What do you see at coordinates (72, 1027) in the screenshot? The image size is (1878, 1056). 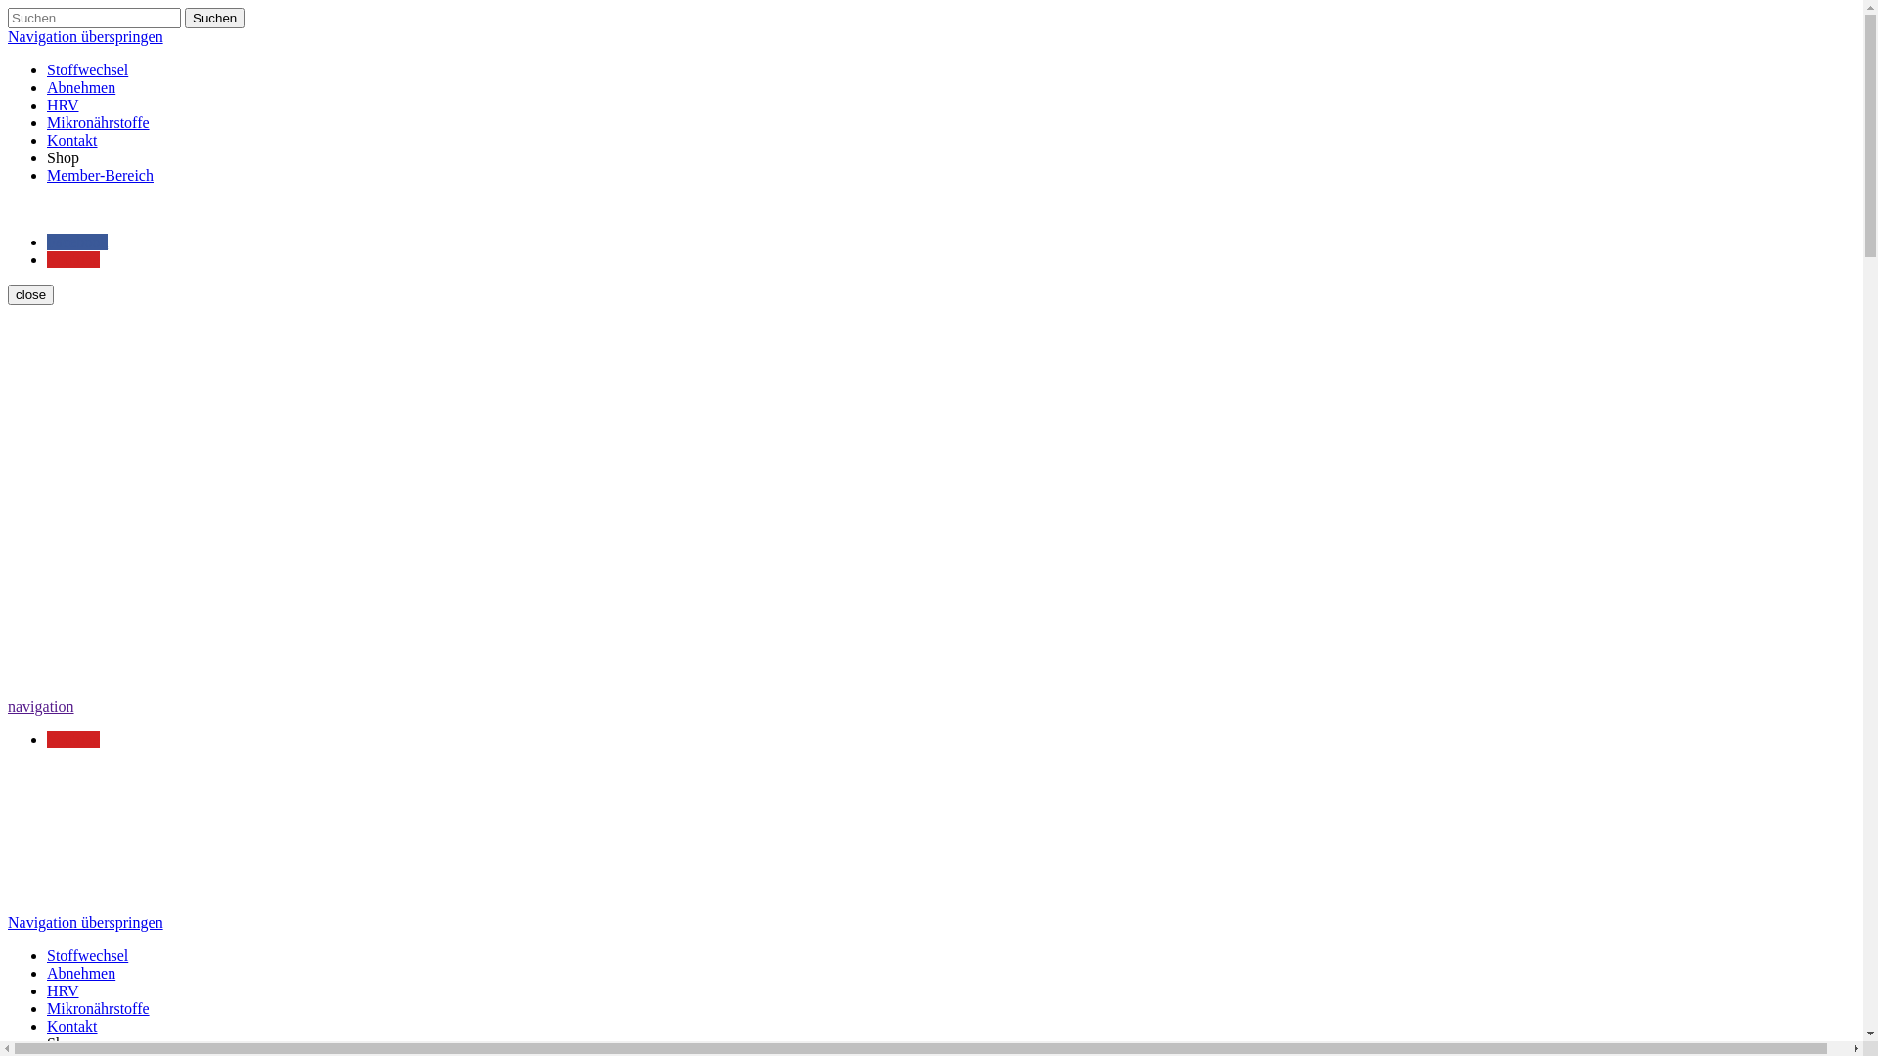 I see `Kontakt` at bounding box center [72, 1027].